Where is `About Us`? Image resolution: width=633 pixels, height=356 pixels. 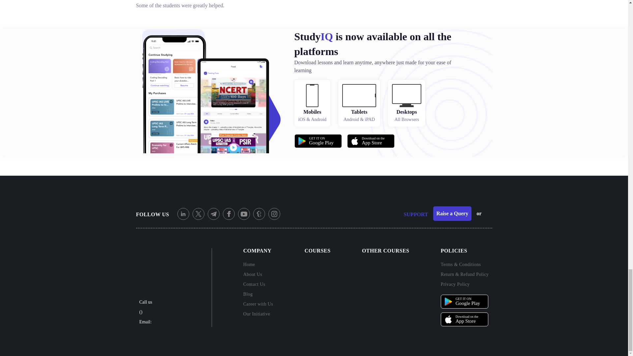
About Us is located at coordinates (258, 278).